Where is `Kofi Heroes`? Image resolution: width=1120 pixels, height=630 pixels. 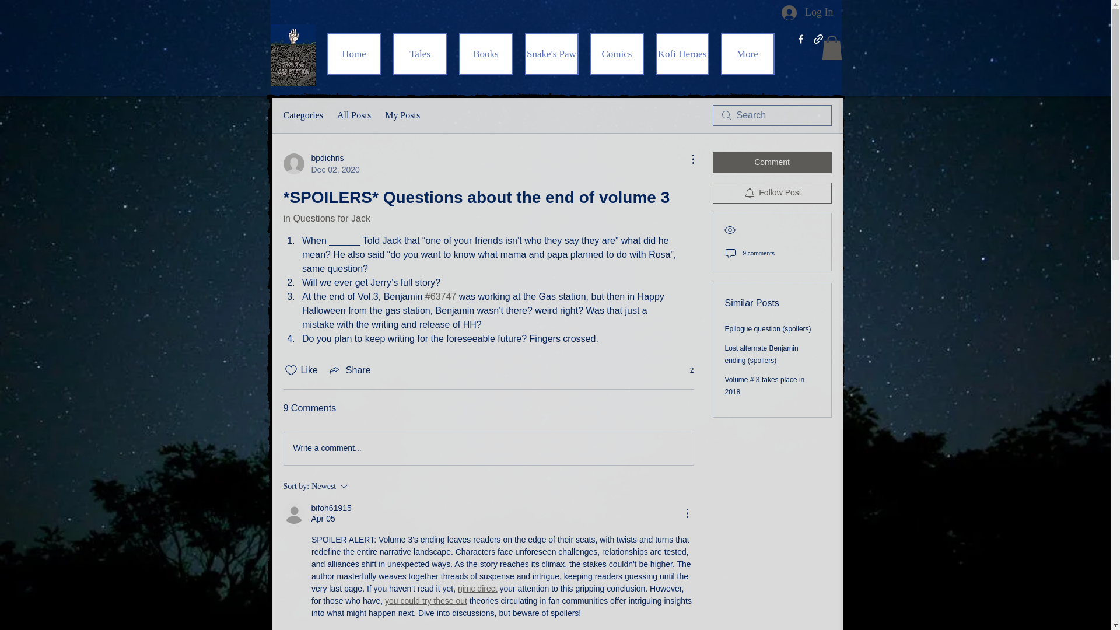 Kofi Heroes is located at coordinates (321, 164).